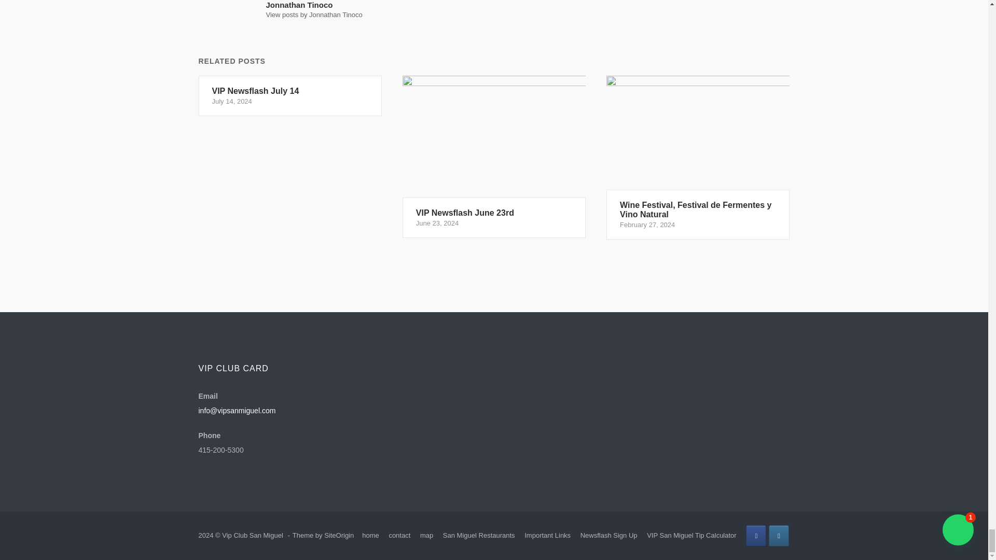  What do you see at coordinates (339, 535) in the screenshot?
I see `map` at bounding box center [339, 535].